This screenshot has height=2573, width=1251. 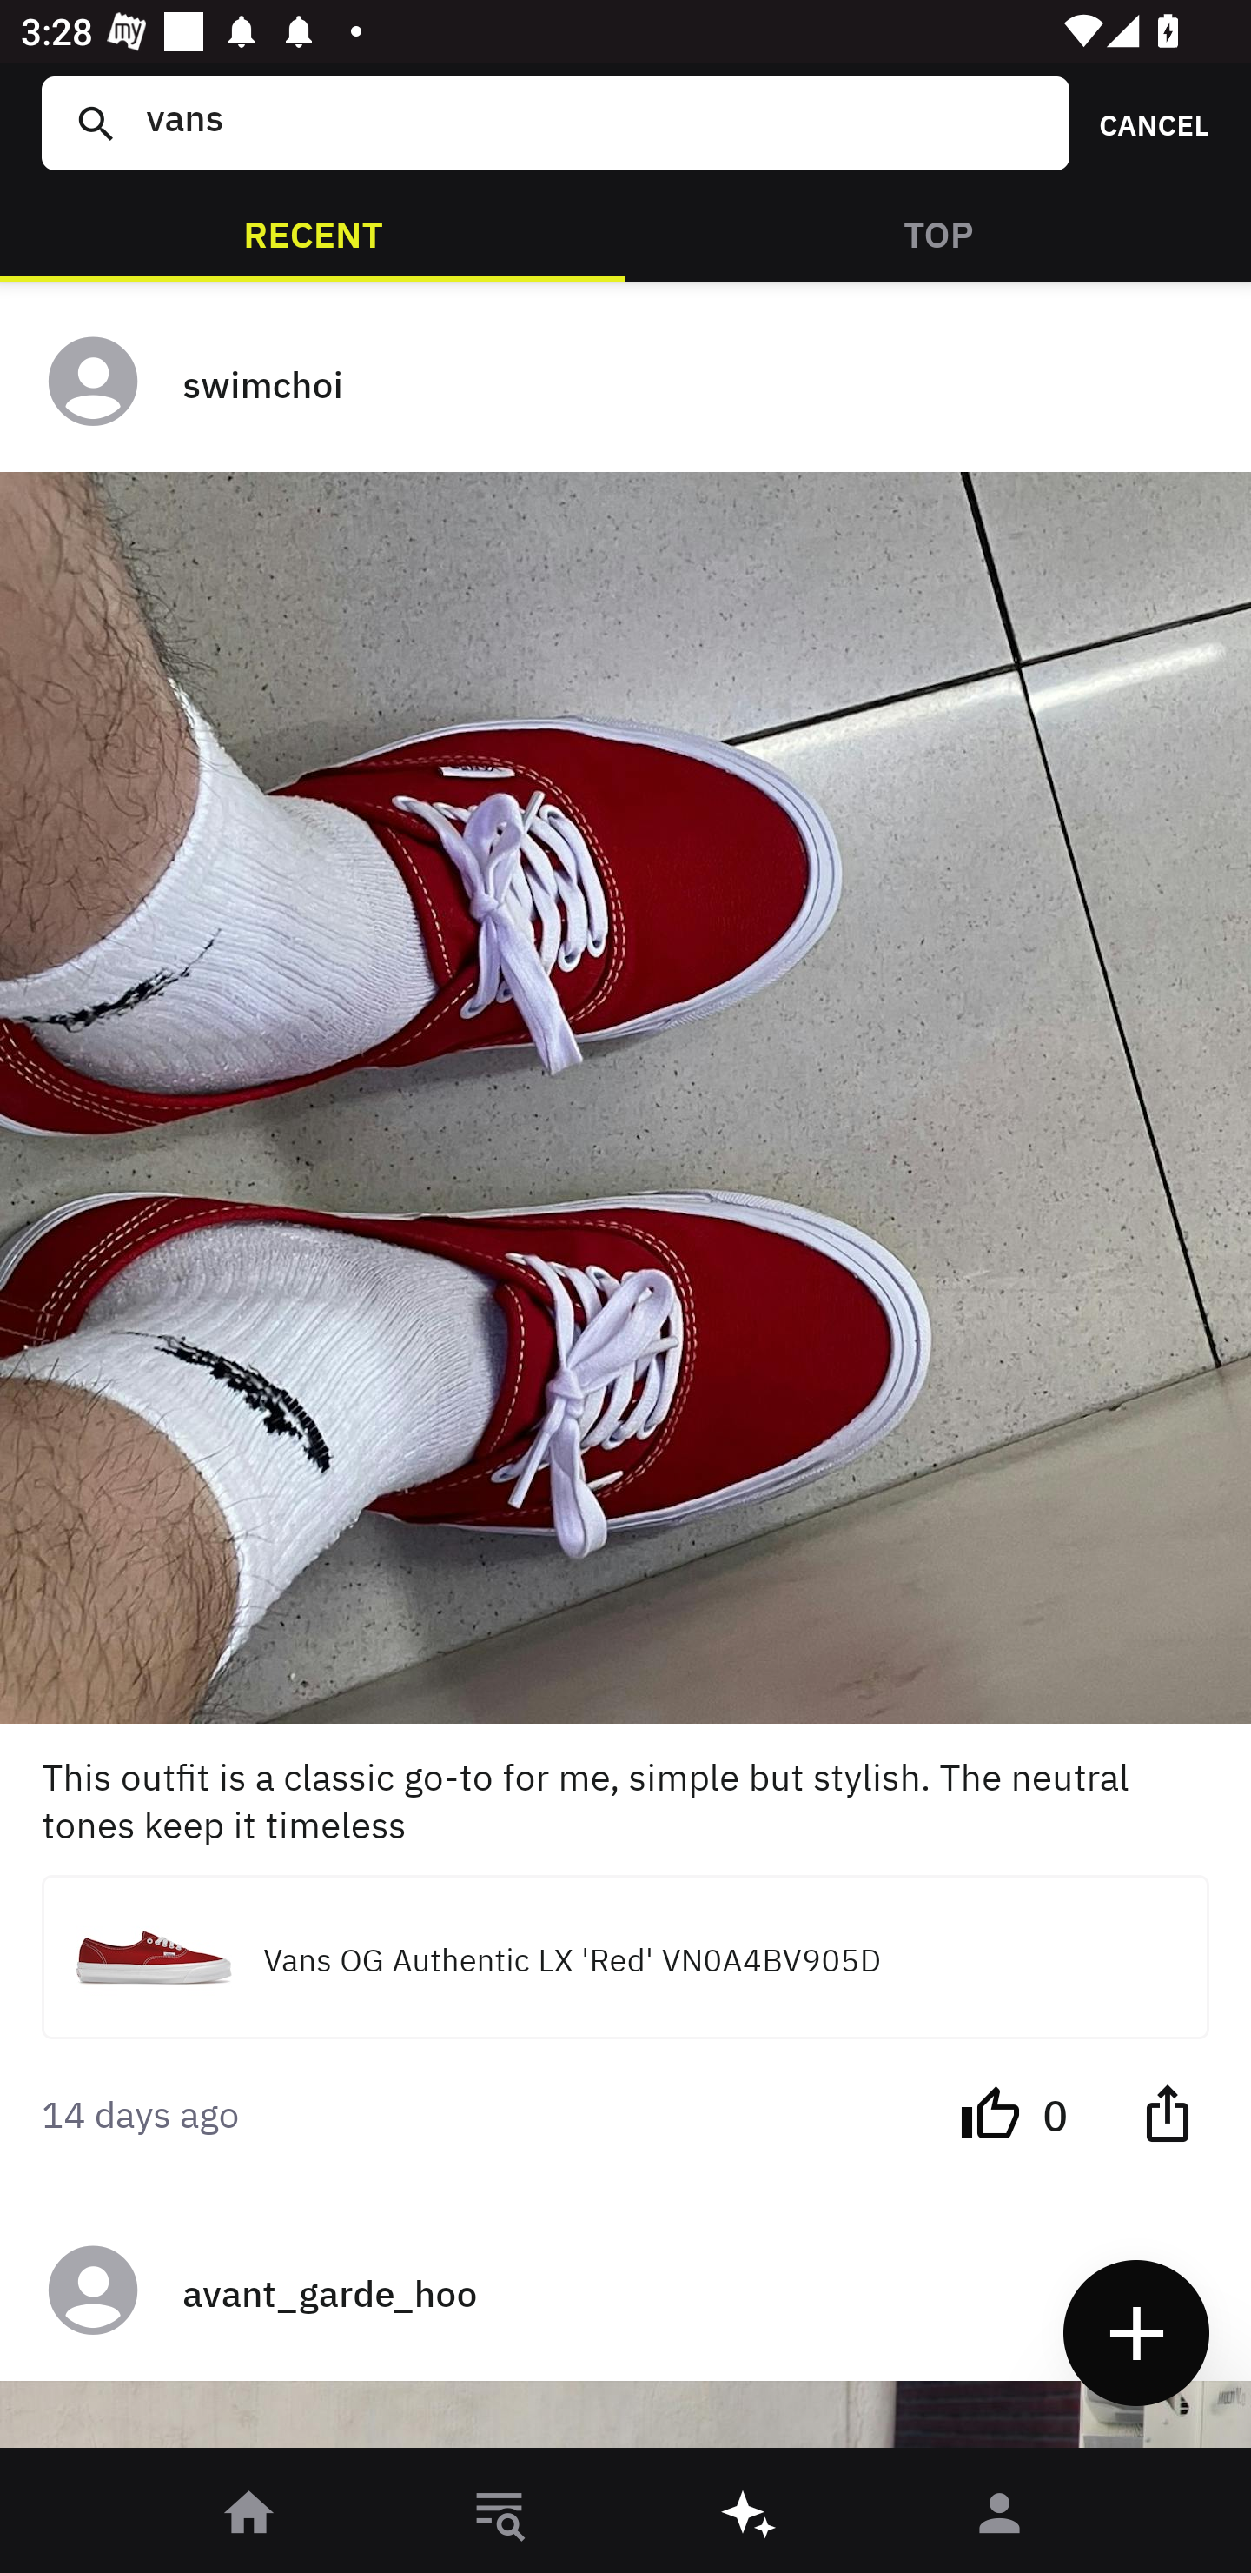 What do you see at coordinates (250, 2515) in the screenshot?
I see `󰋜` at bounding box center [250, 2515].